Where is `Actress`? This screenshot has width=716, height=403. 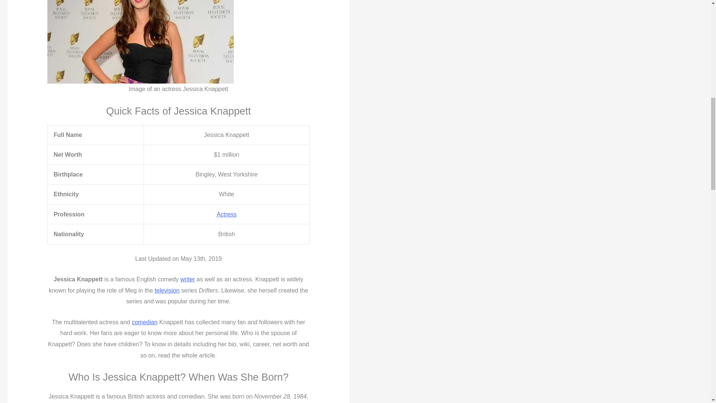
Actress is located at coordinates (226, 214).